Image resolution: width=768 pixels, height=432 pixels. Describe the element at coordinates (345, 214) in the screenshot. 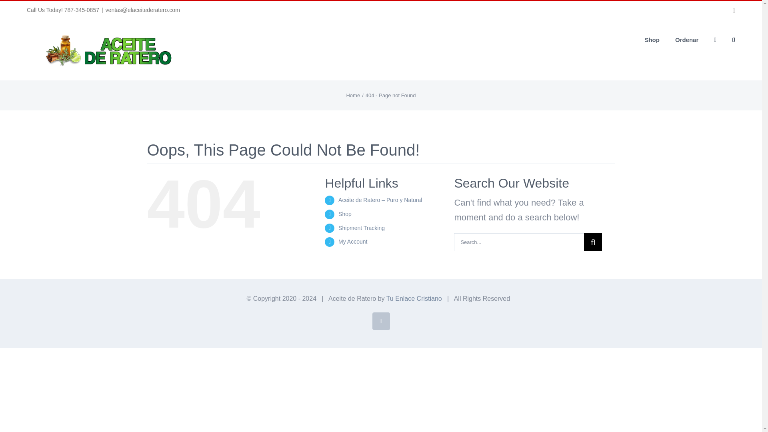

I see `Shop` at that location.